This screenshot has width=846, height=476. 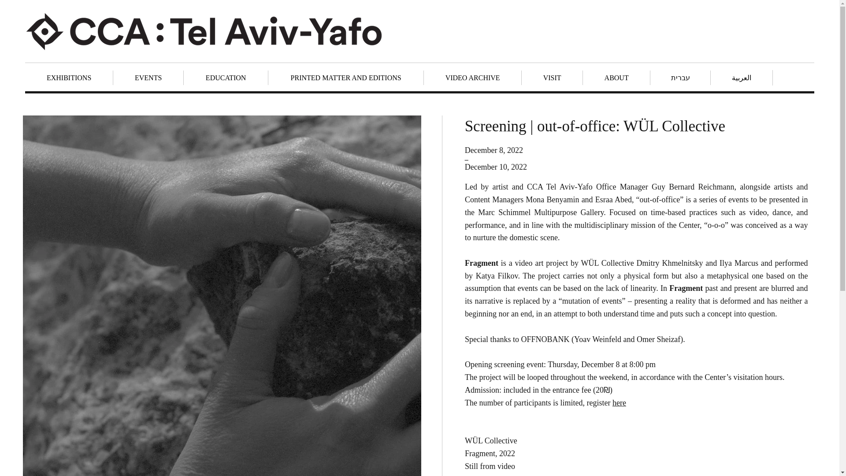 What do you see at coordinates (619, 403) in the screenshot?
I see `here` at bounding box center [619, 403].